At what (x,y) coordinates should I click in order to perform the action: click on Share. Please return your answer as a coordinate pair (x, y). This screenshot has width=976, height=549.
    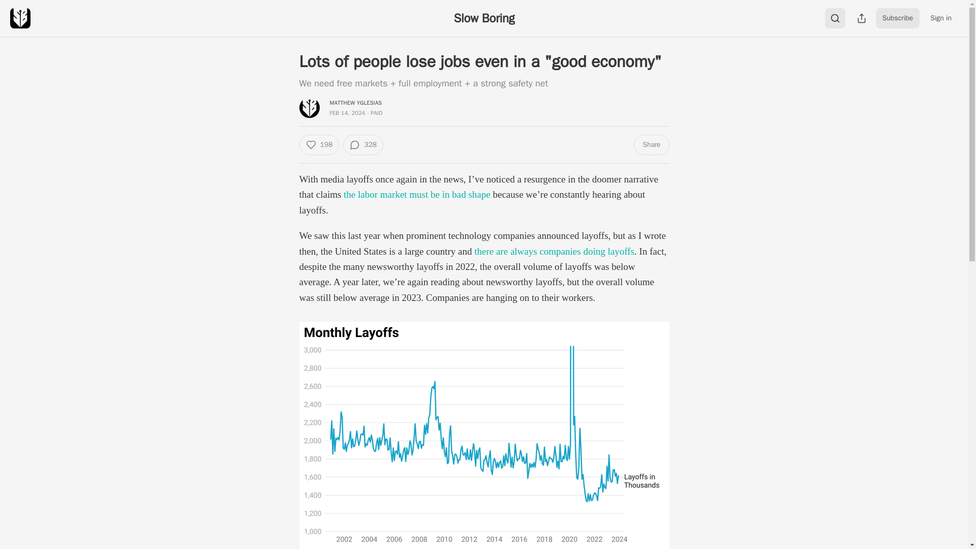
    Looking at the image, I should click on (651, 144).